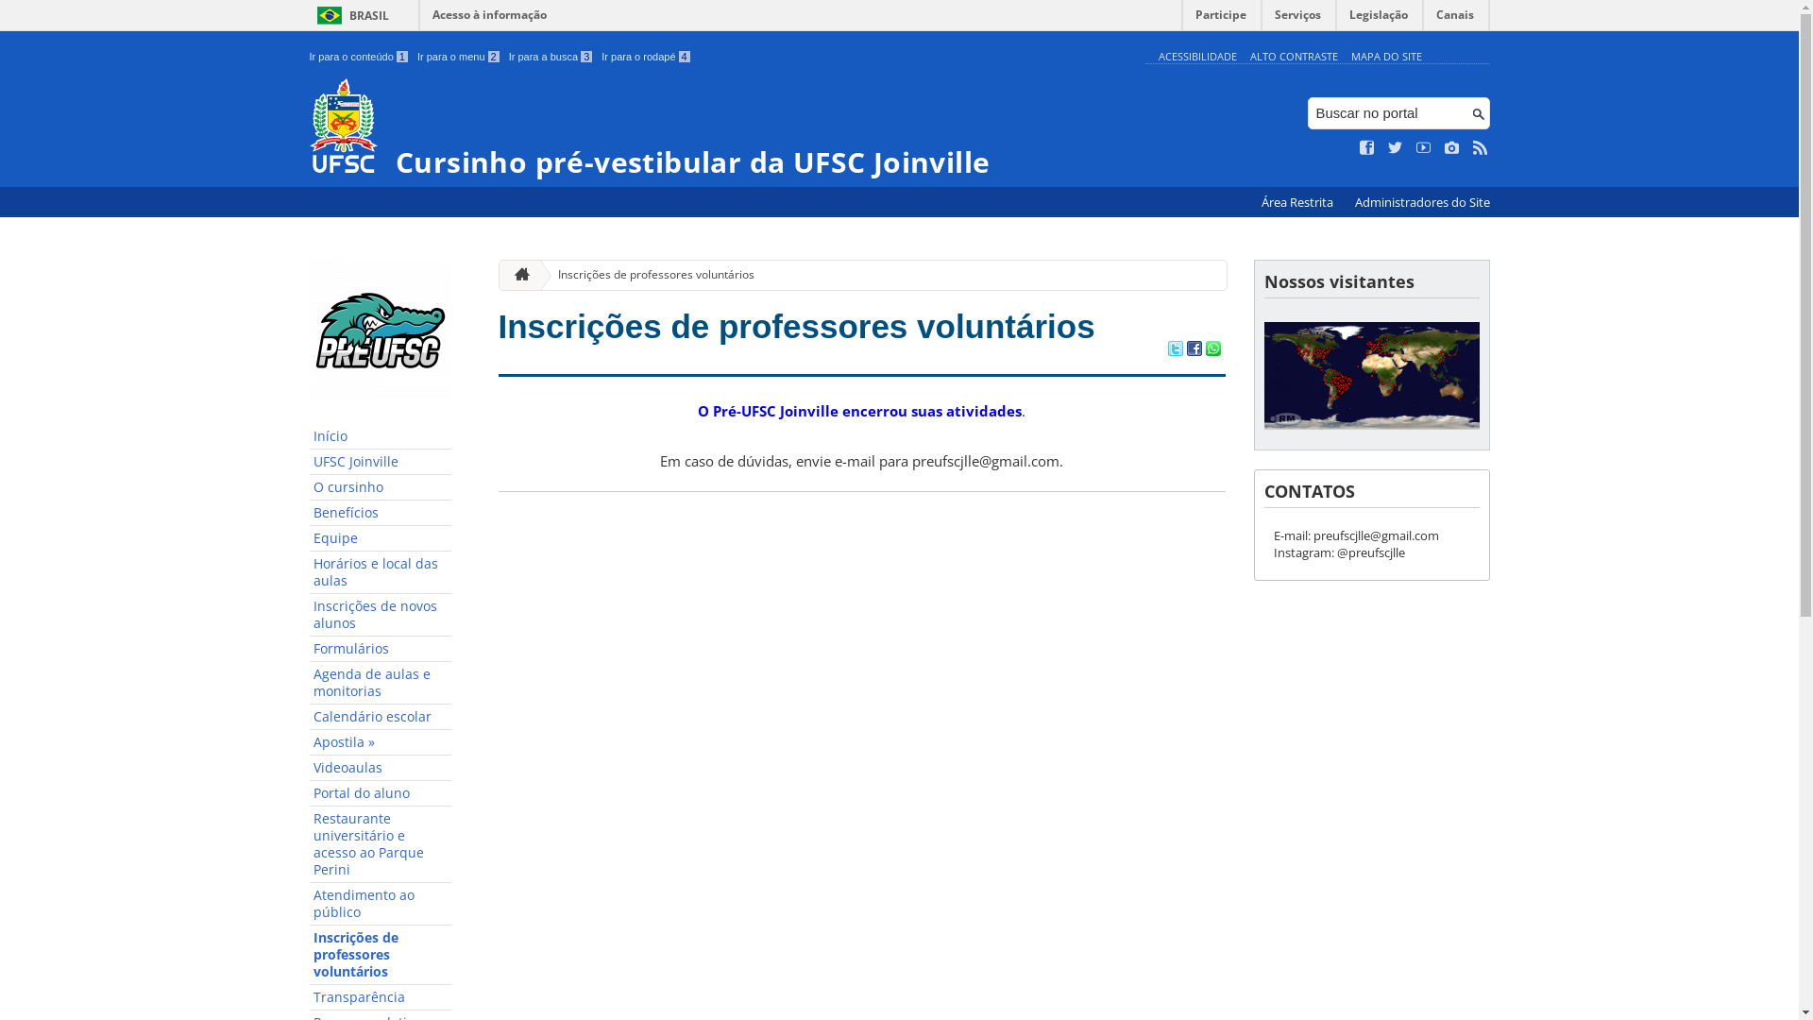 This screenshot has width=1813, height=1020. I want to click on Participe, so click(1221, 19).